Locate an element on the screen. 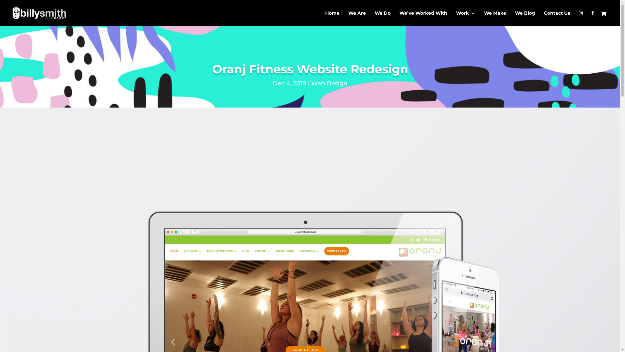 This screenshot has height=352, width=625. We Make is located at coordinates (495, 18).